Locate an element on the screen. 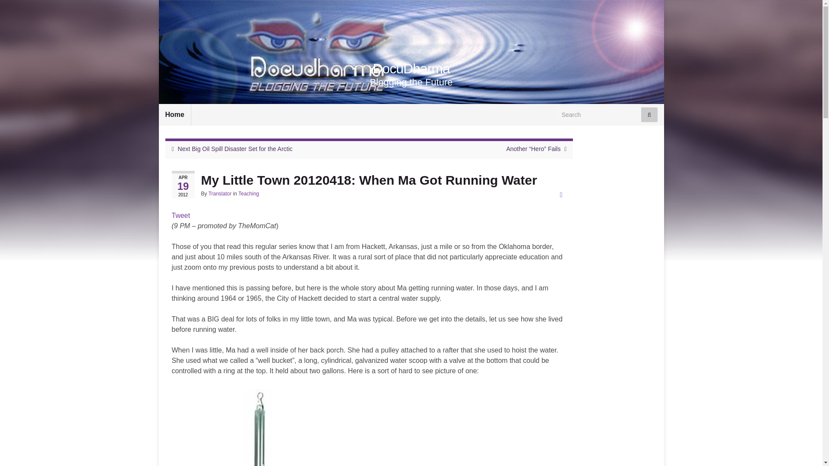 The width and height of the screenshot is (829, 466). Teaching is located at coordinates (249, 193).